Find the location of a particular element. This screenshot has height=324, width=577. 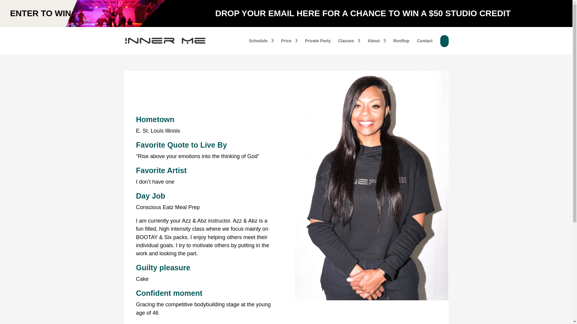

Private Party is located at coordinates (318, 41).